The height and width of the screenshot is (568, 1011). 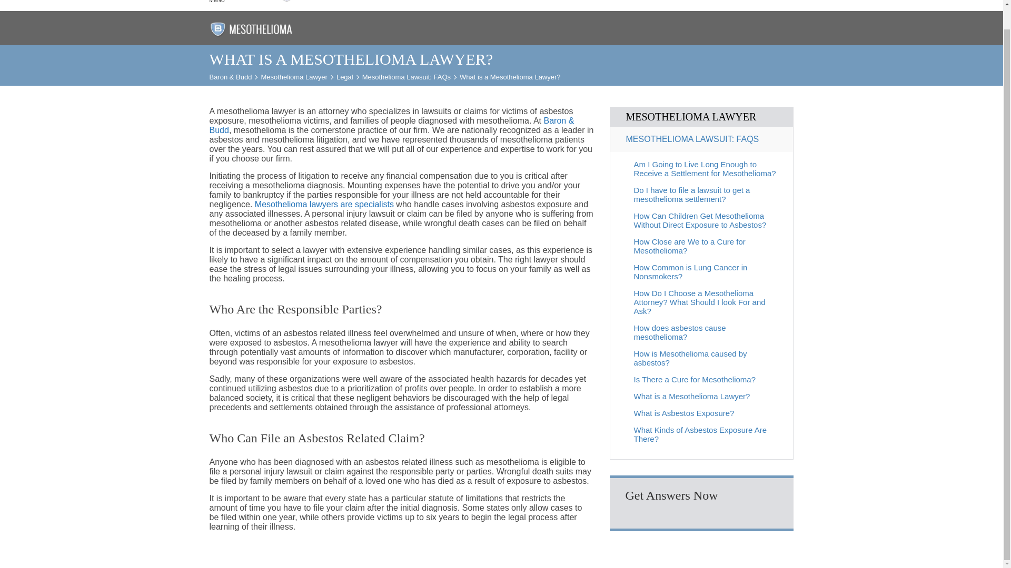 What do you see at coordinates (231, 77) in the screenshot?
I see `Go to .` at bounding box center [231, 77].